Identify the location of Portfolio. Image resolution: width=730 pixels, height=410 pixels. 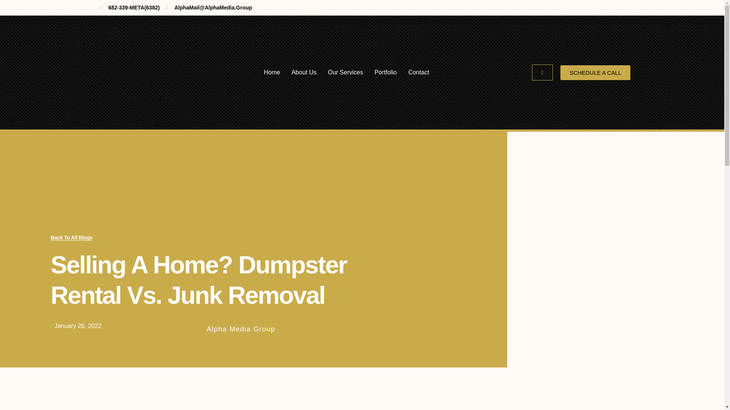
(386, 72).